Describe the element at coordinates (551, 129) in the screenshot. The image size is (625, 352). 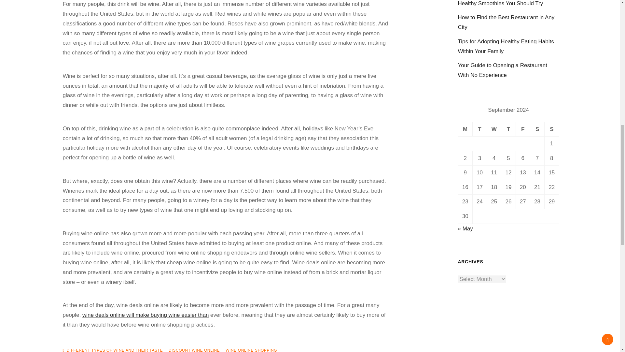
I see `Sunday` at that location.